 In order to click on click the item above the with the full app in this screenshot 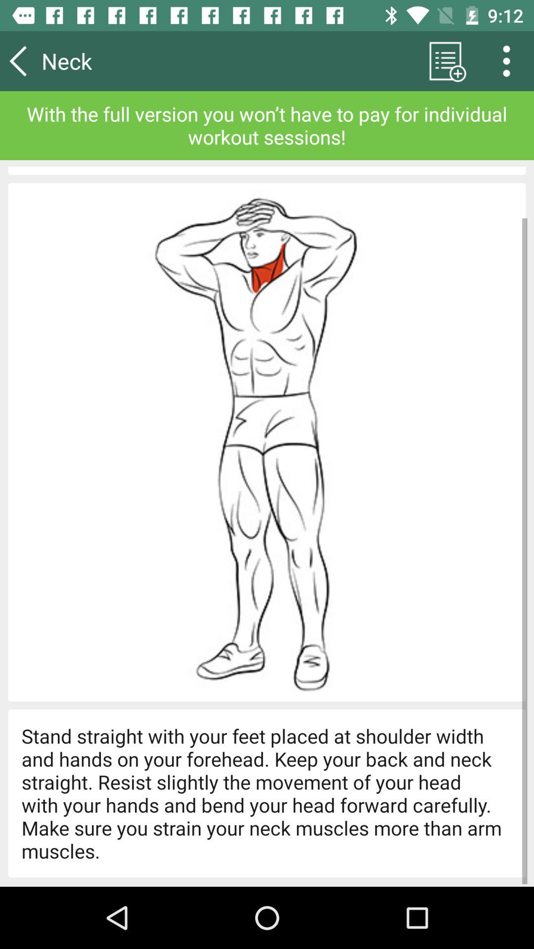, I will do `click(510, 61)`.